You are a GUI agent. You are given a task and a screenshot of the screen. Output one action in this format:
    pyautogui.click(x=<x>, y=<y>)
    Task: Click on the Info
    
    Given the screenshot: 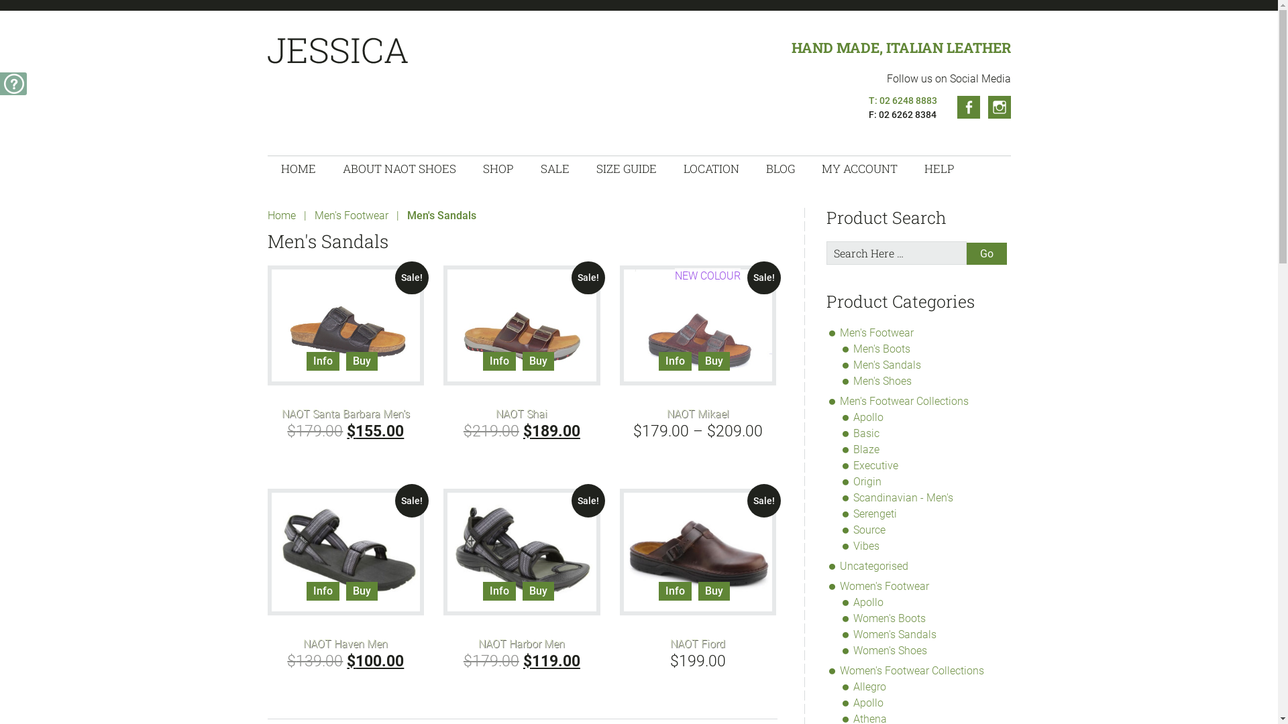 What is the action you would take?
    pyautogui.click(x=675, y=361)
    